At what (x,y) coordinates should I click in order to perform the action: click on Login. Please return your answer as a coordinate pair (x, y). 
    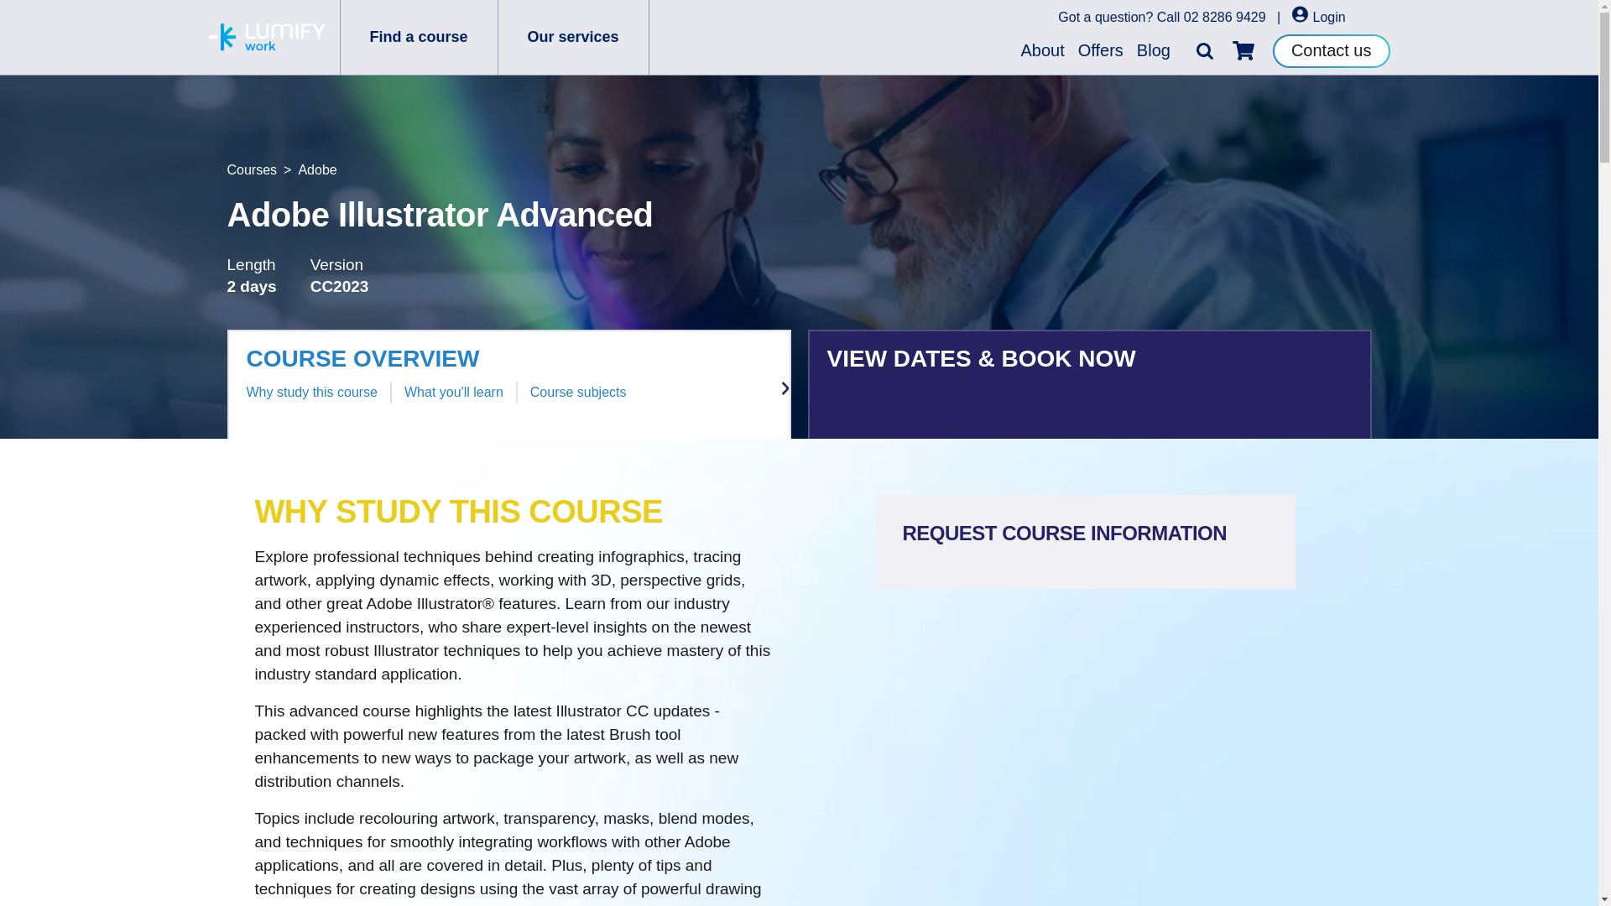
    Looking at the image, I should click on (1318, 17).